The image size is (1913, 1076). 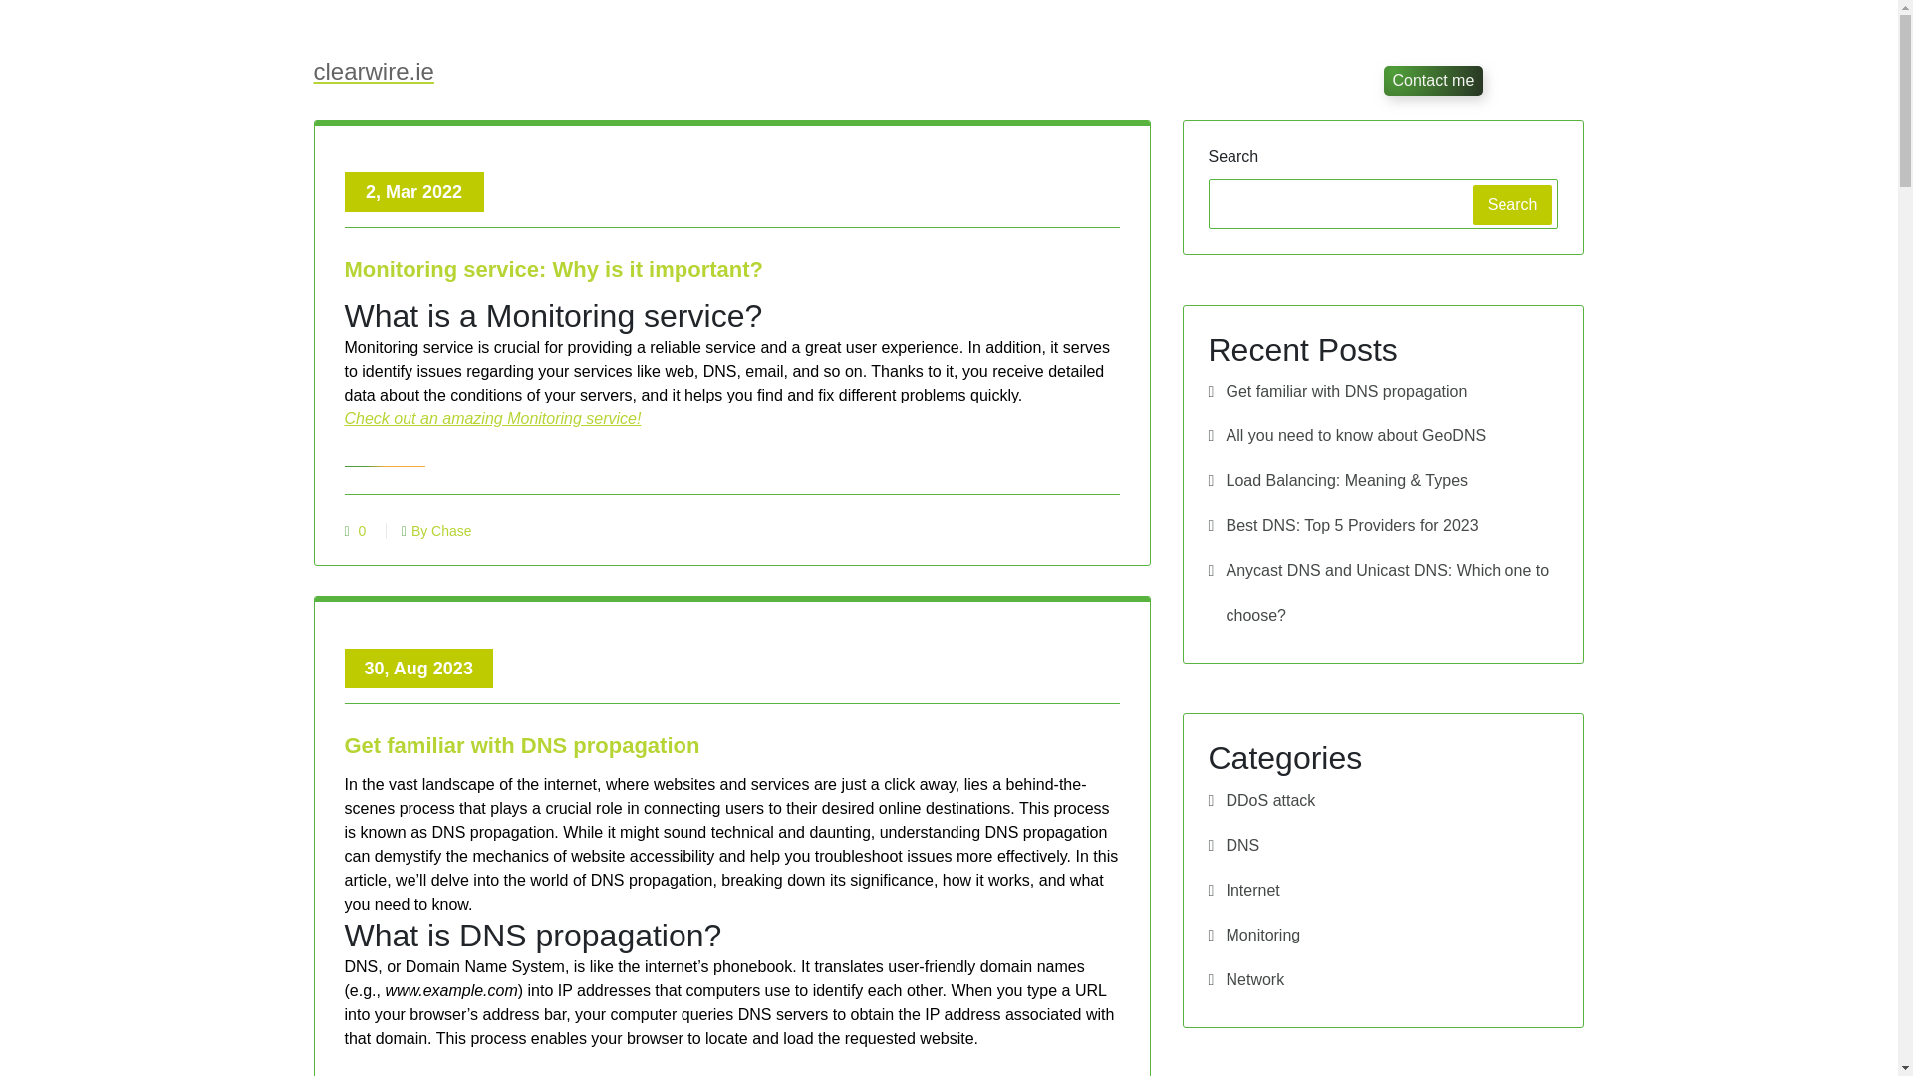 What do you see at coordinates (492, 418) in the screenshot?
I see `Check out an amazing Monitoring service!` at bounding box center [492, 418].